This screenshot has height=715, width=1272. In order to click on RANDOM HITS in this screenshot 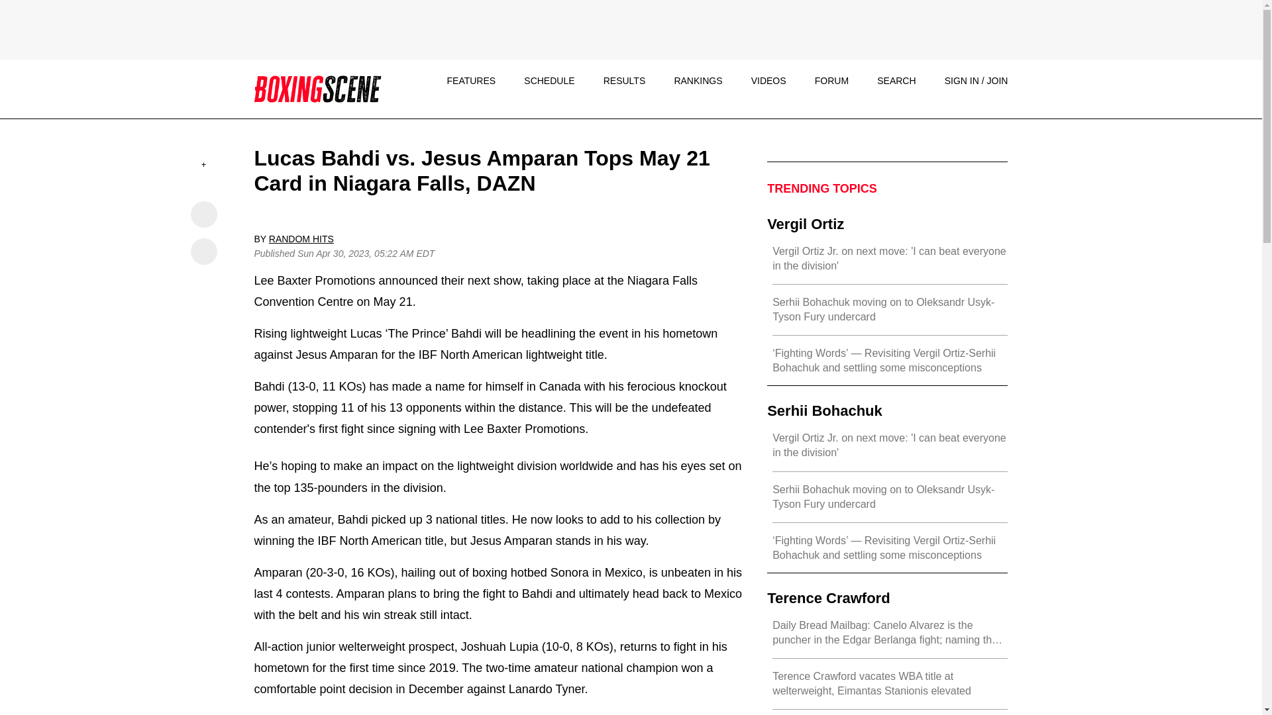, I will do `click(301, 239)`.